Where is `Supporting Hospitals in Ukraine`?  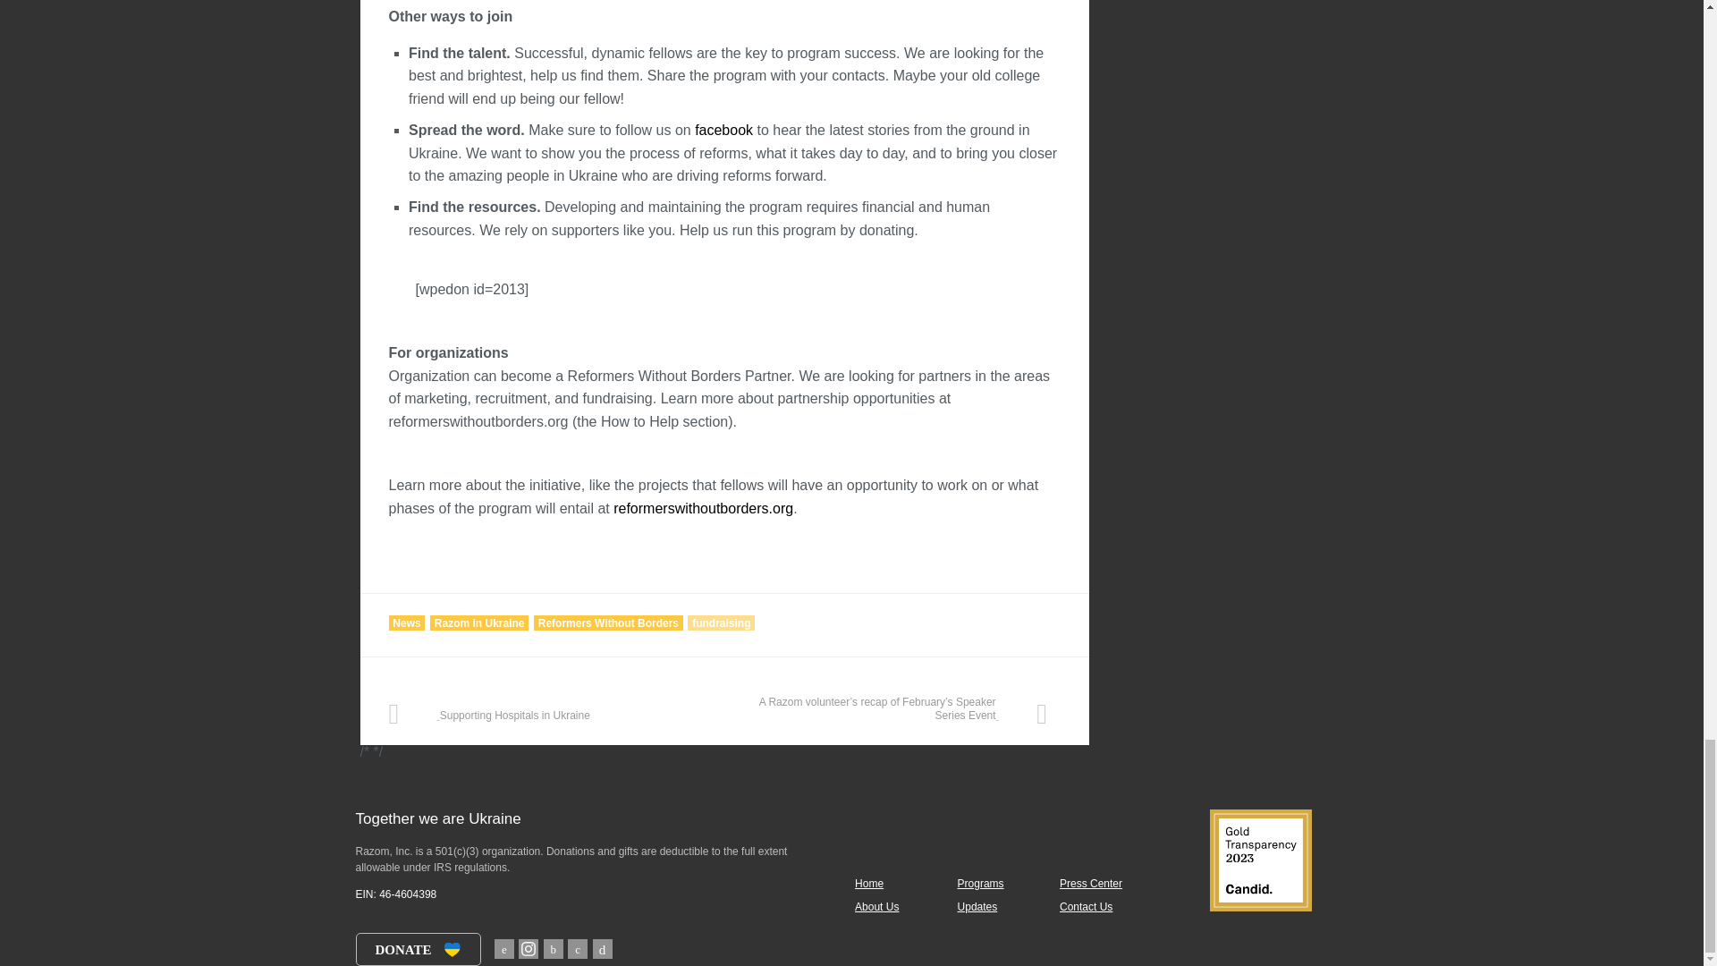 Supporting Hospitals in Ukraine is located at coordinates (549, 708).